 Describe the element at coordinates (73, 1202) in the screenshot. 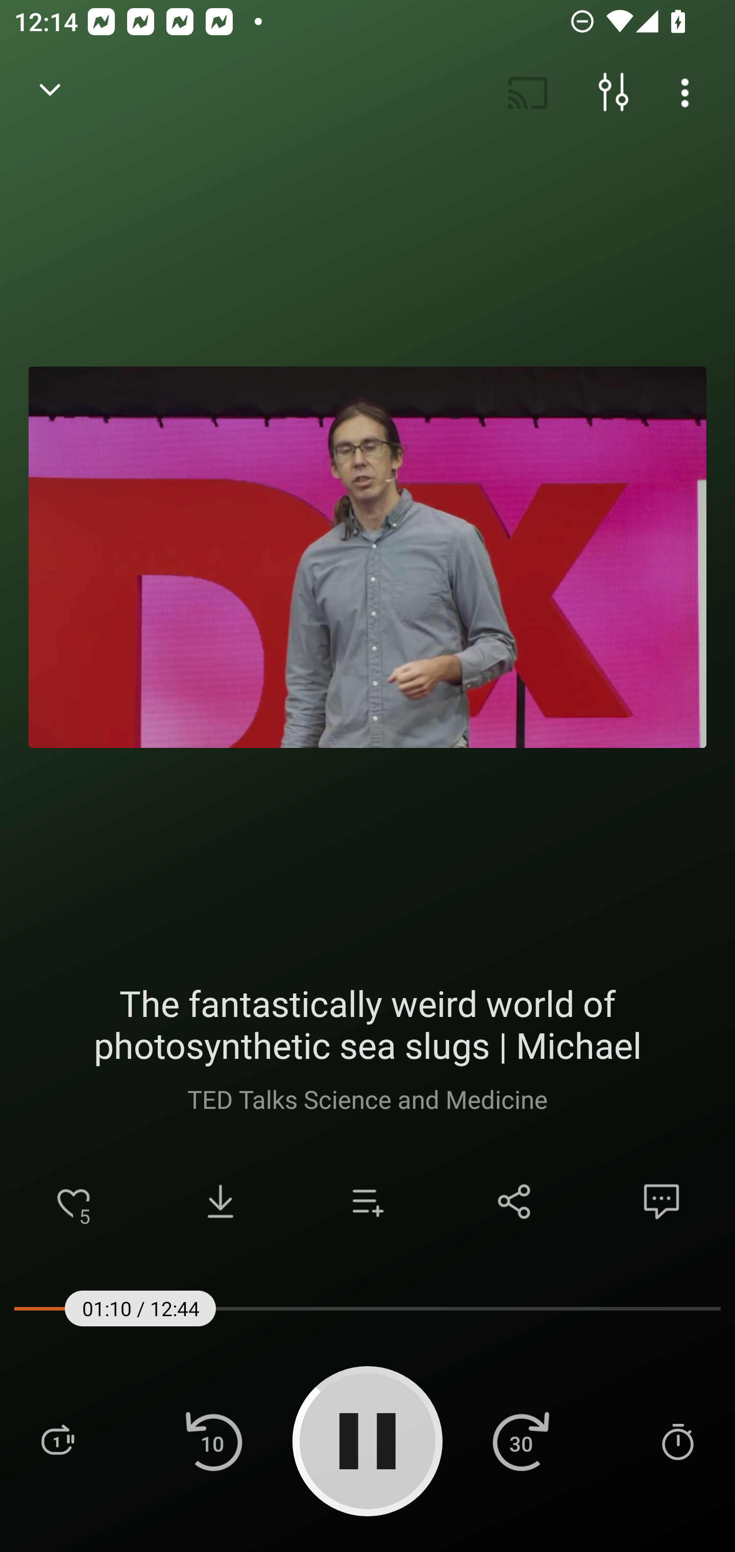

I see `Add to Favorites` at that location.